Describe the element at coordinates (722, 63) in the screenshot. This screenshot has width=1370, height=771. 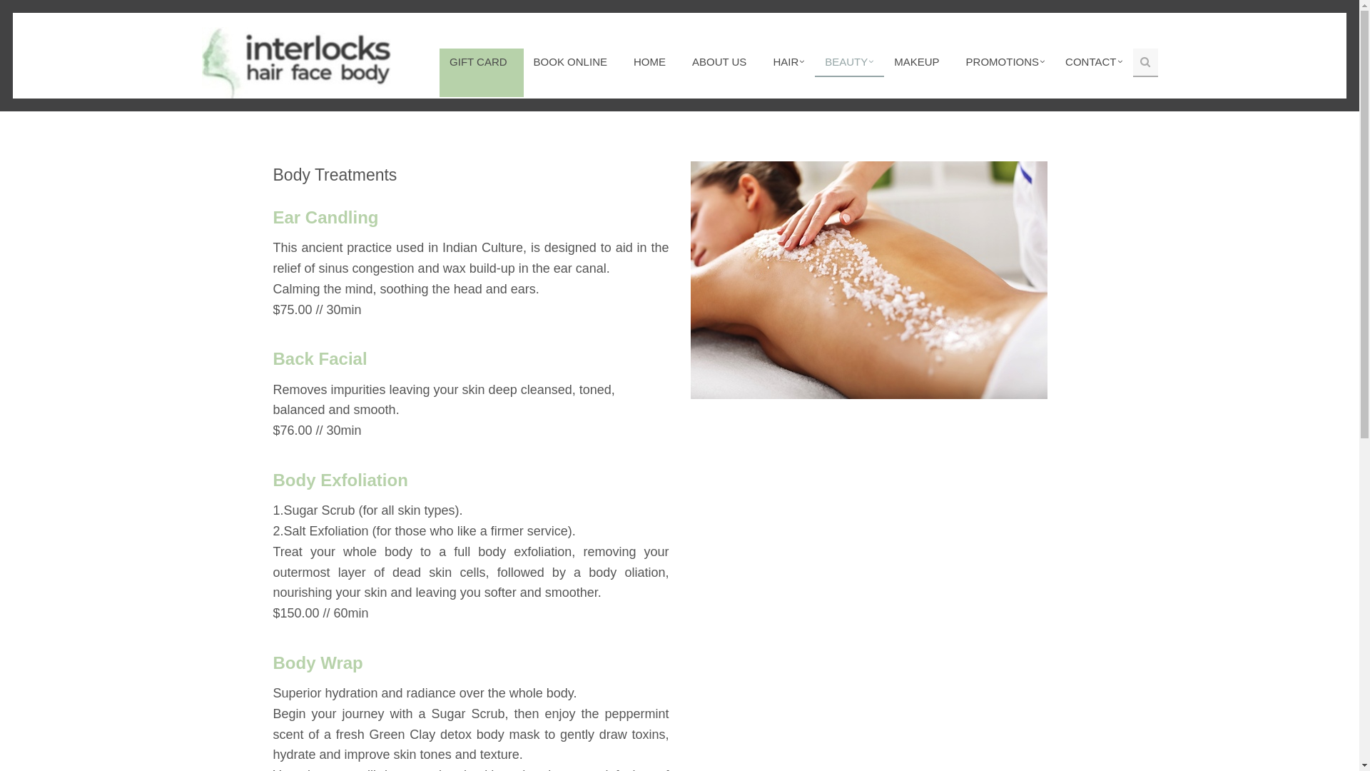
I see `ABOUT US` at that location.